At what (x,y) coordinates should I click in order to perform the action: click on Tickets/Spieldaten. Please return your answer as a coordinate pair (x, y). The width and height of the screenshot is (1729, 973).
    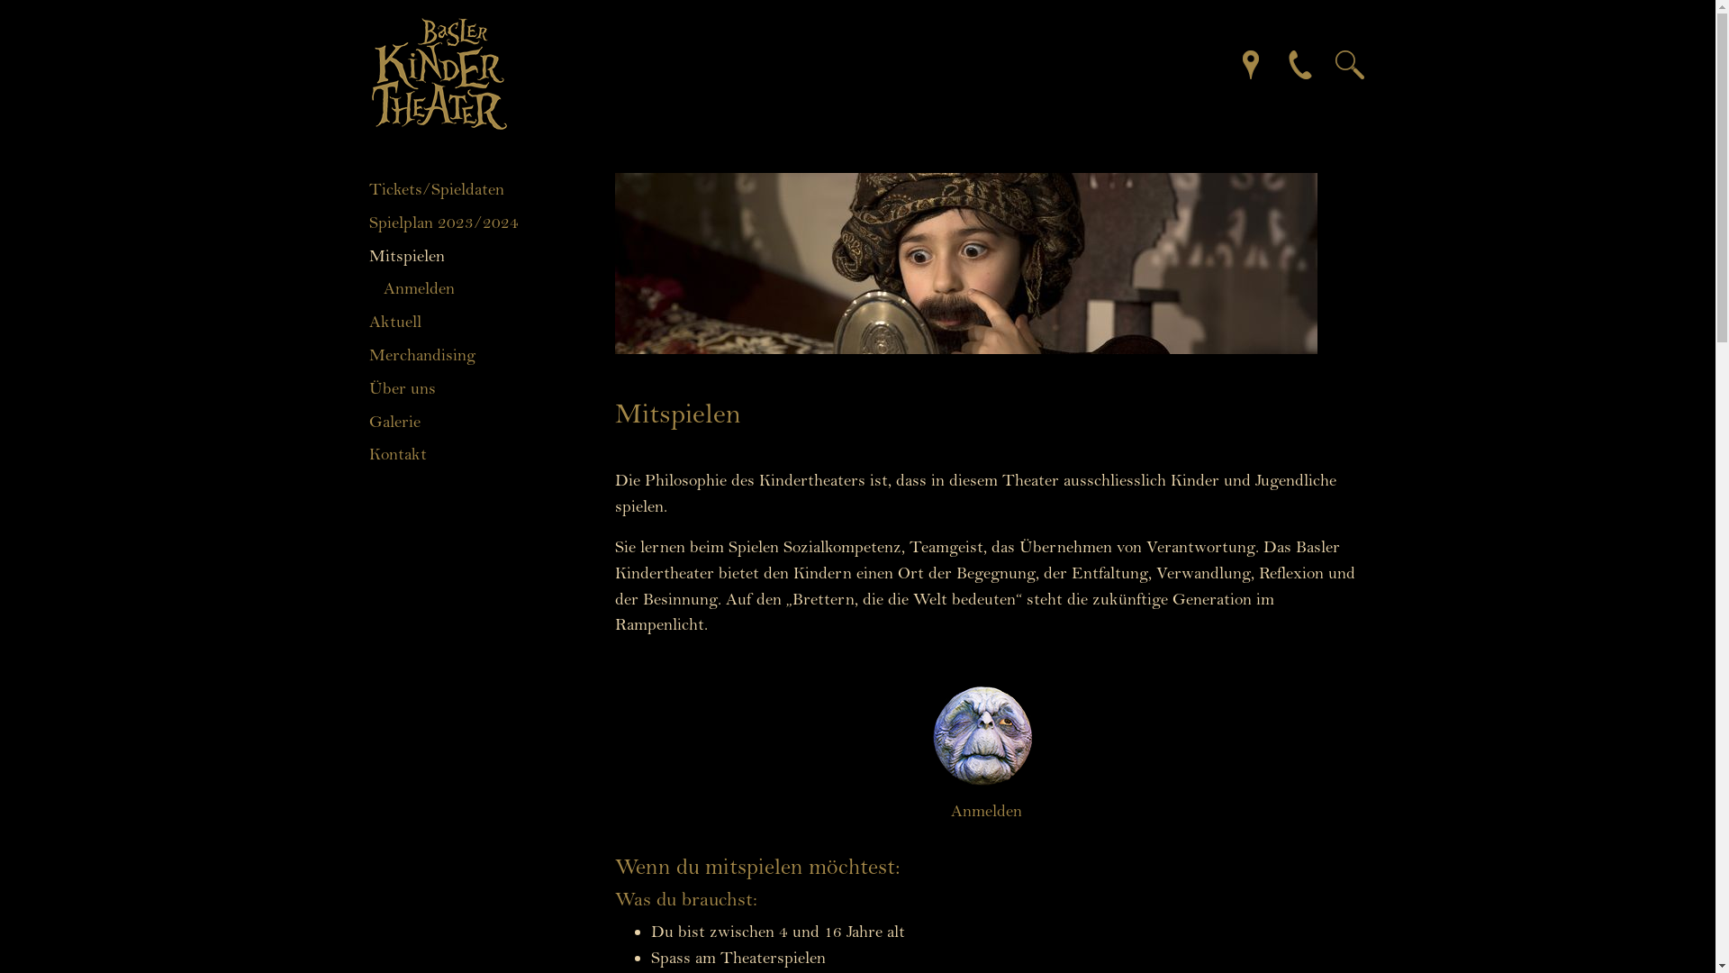
    Looking at the image, I should click on (474, 189).